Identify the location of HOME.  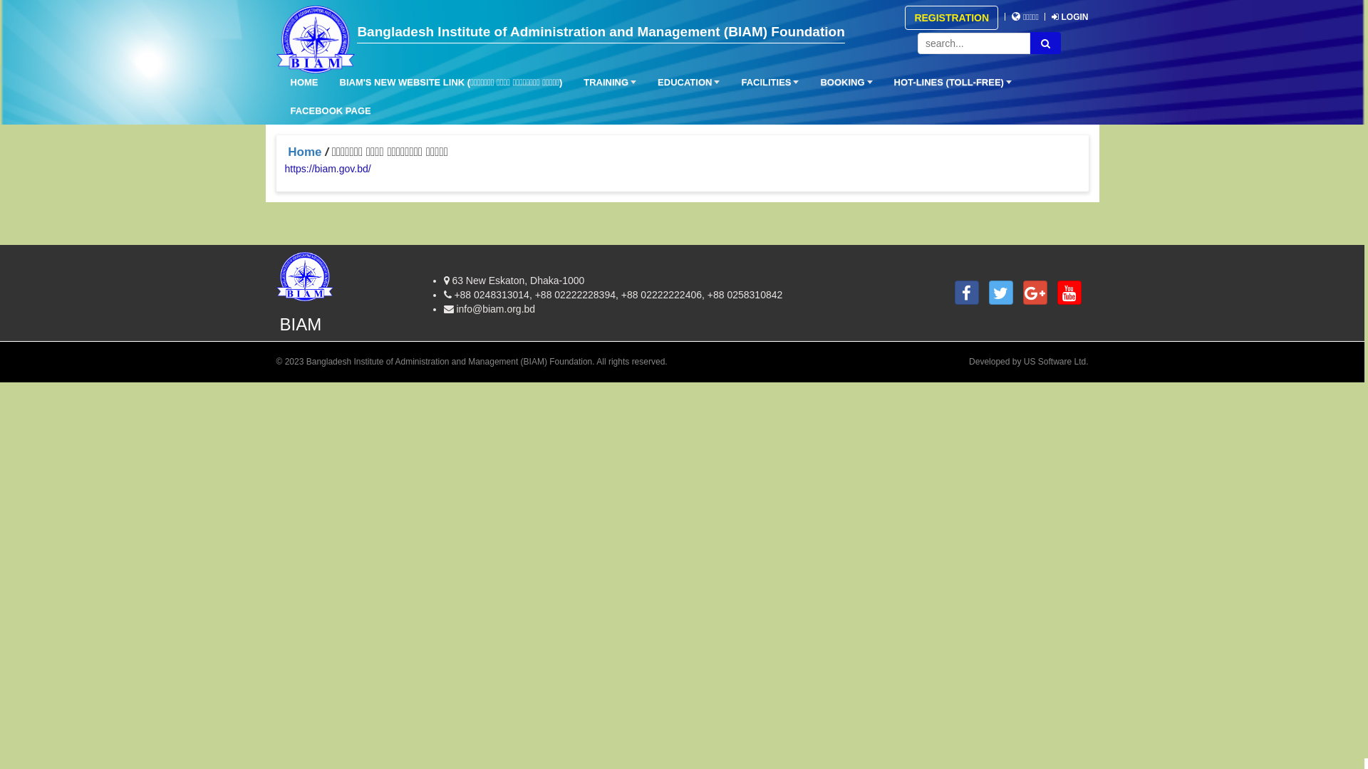
(301, 83).